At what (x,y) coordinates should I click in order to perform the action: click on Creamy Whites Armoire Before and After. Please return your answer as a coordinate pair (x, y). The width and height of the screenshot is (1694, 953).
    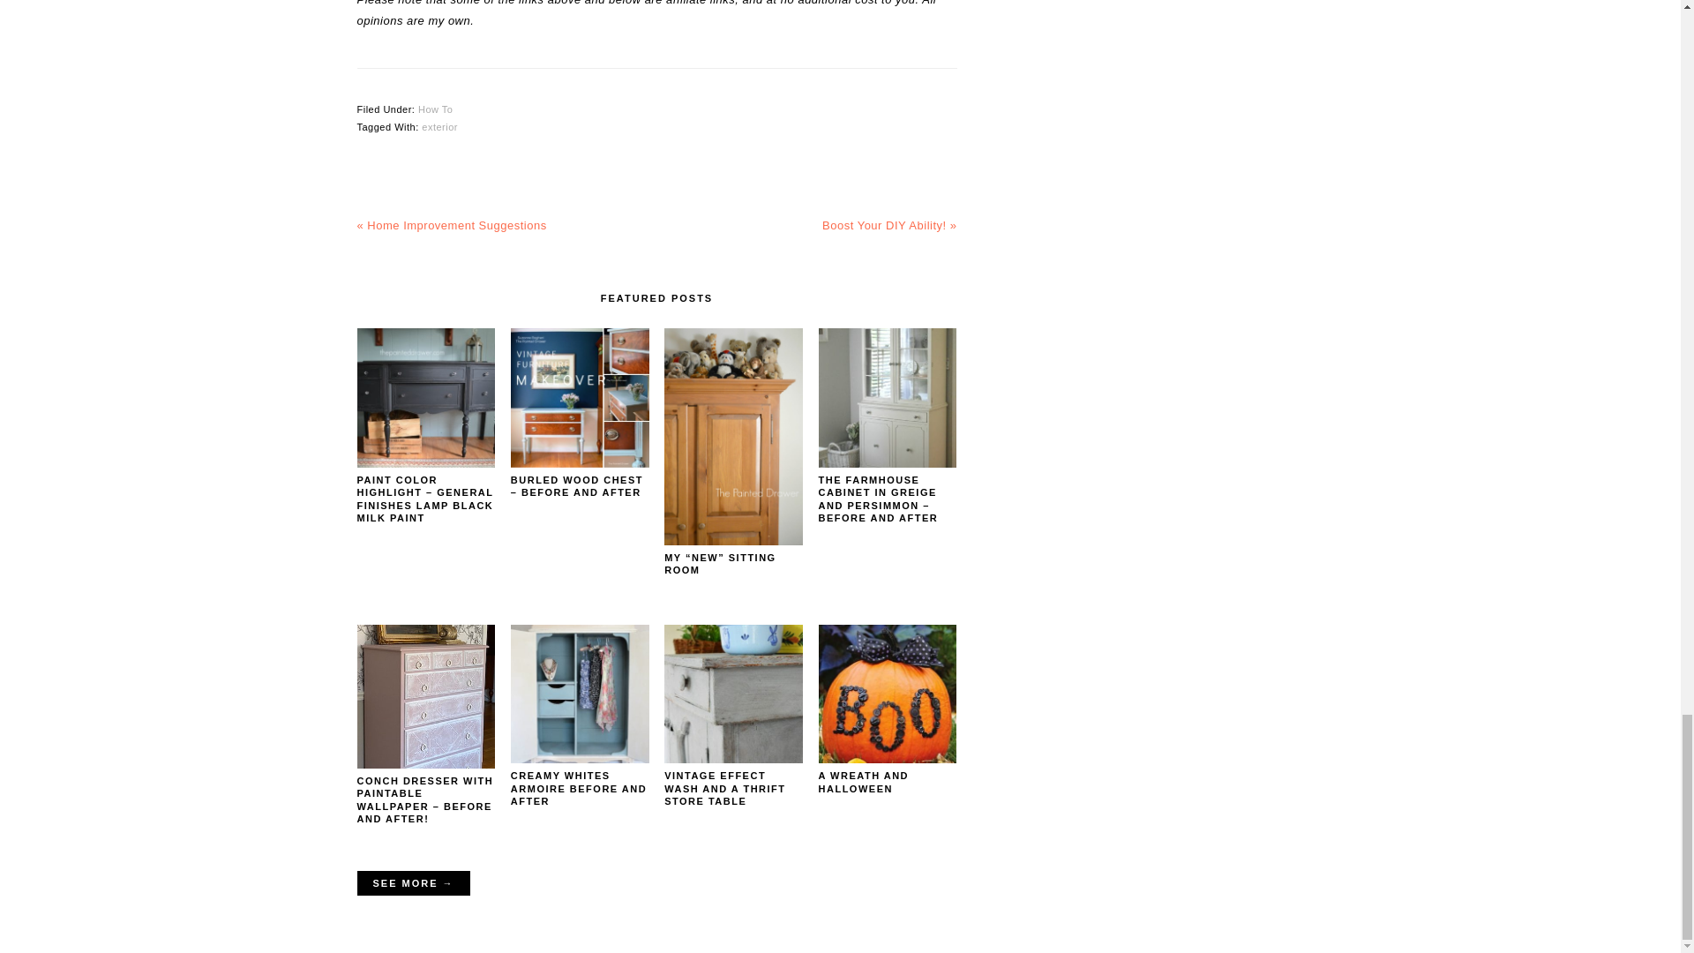
    Looking at the image, I should click on (580, 759).